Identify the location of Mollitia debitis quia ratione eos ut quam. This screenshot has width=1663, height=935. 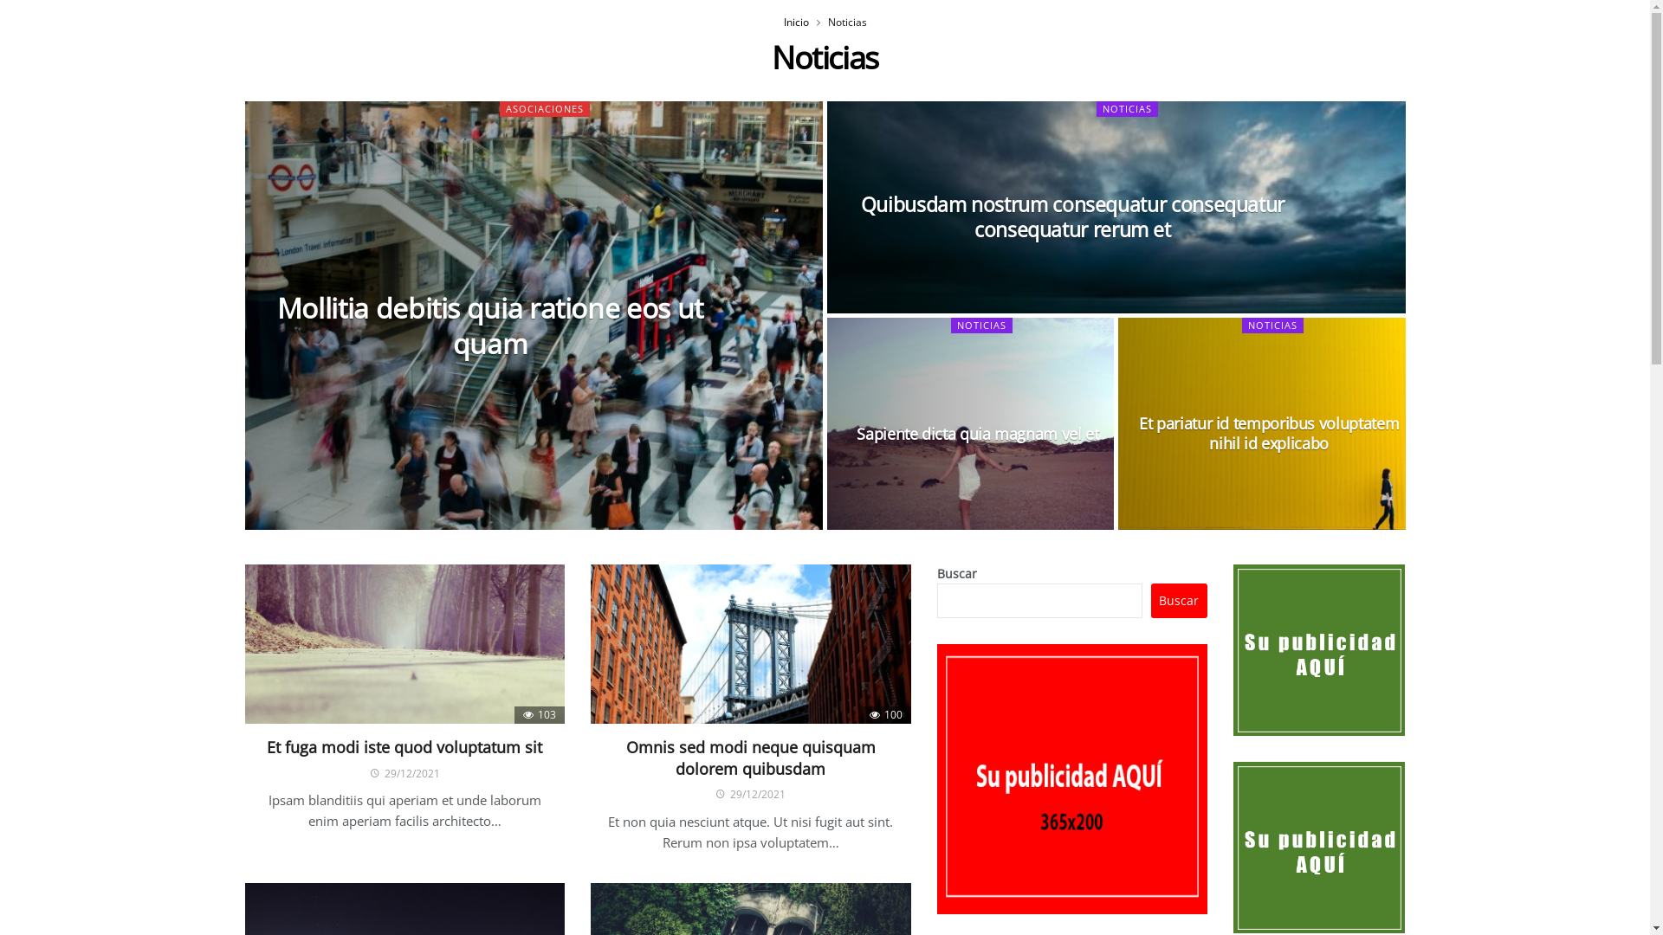
(534, 315).